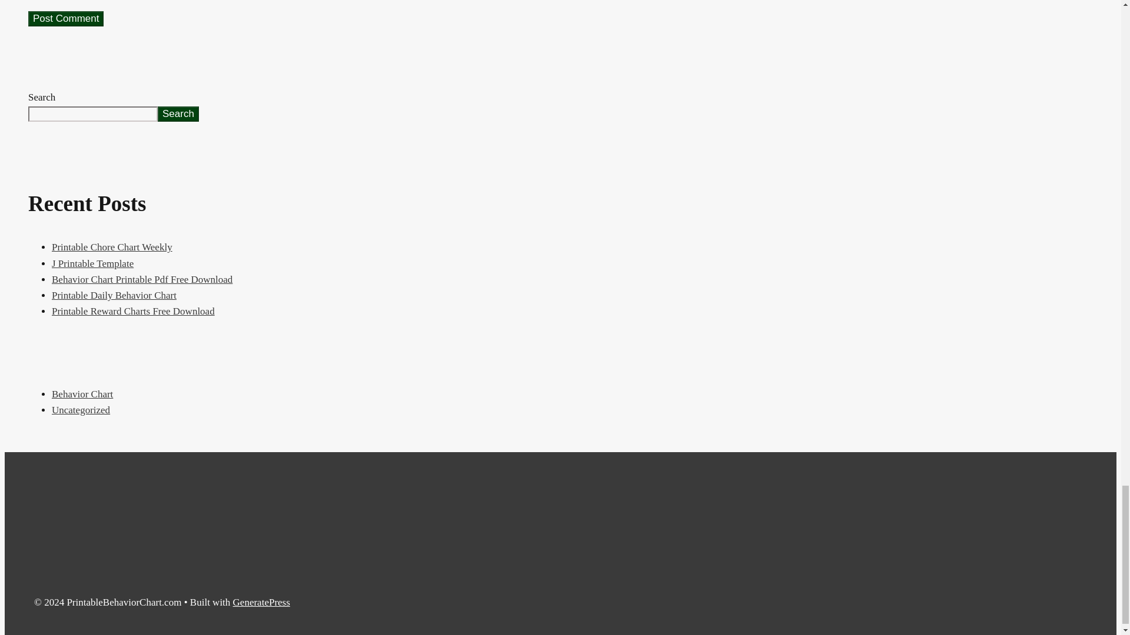 The image size is (1130, 635). Describe the element at coordinates (133, 310) in the screenshot. I see `Printable Reward Charts Free Download` at that location.